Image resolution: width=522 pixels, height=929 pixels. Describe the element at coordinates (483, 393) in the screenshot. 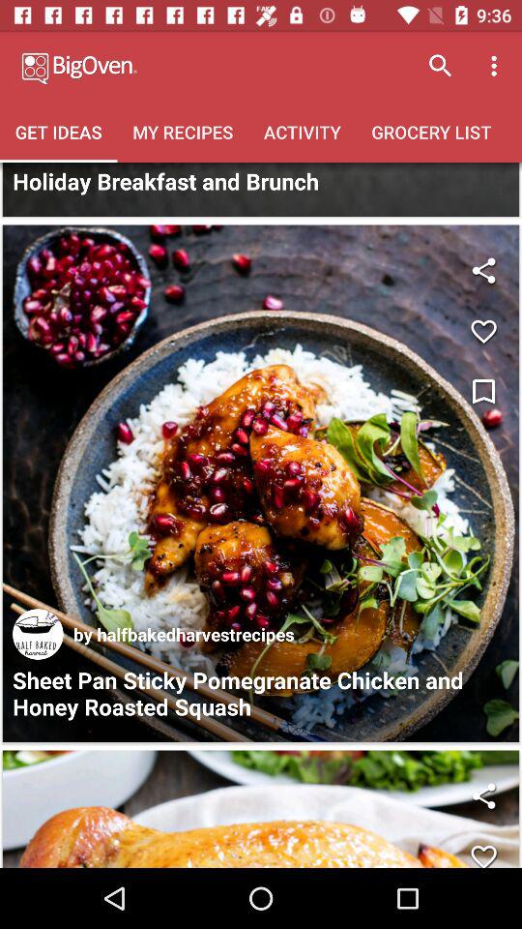

I see `go to wish list icon` at that location.